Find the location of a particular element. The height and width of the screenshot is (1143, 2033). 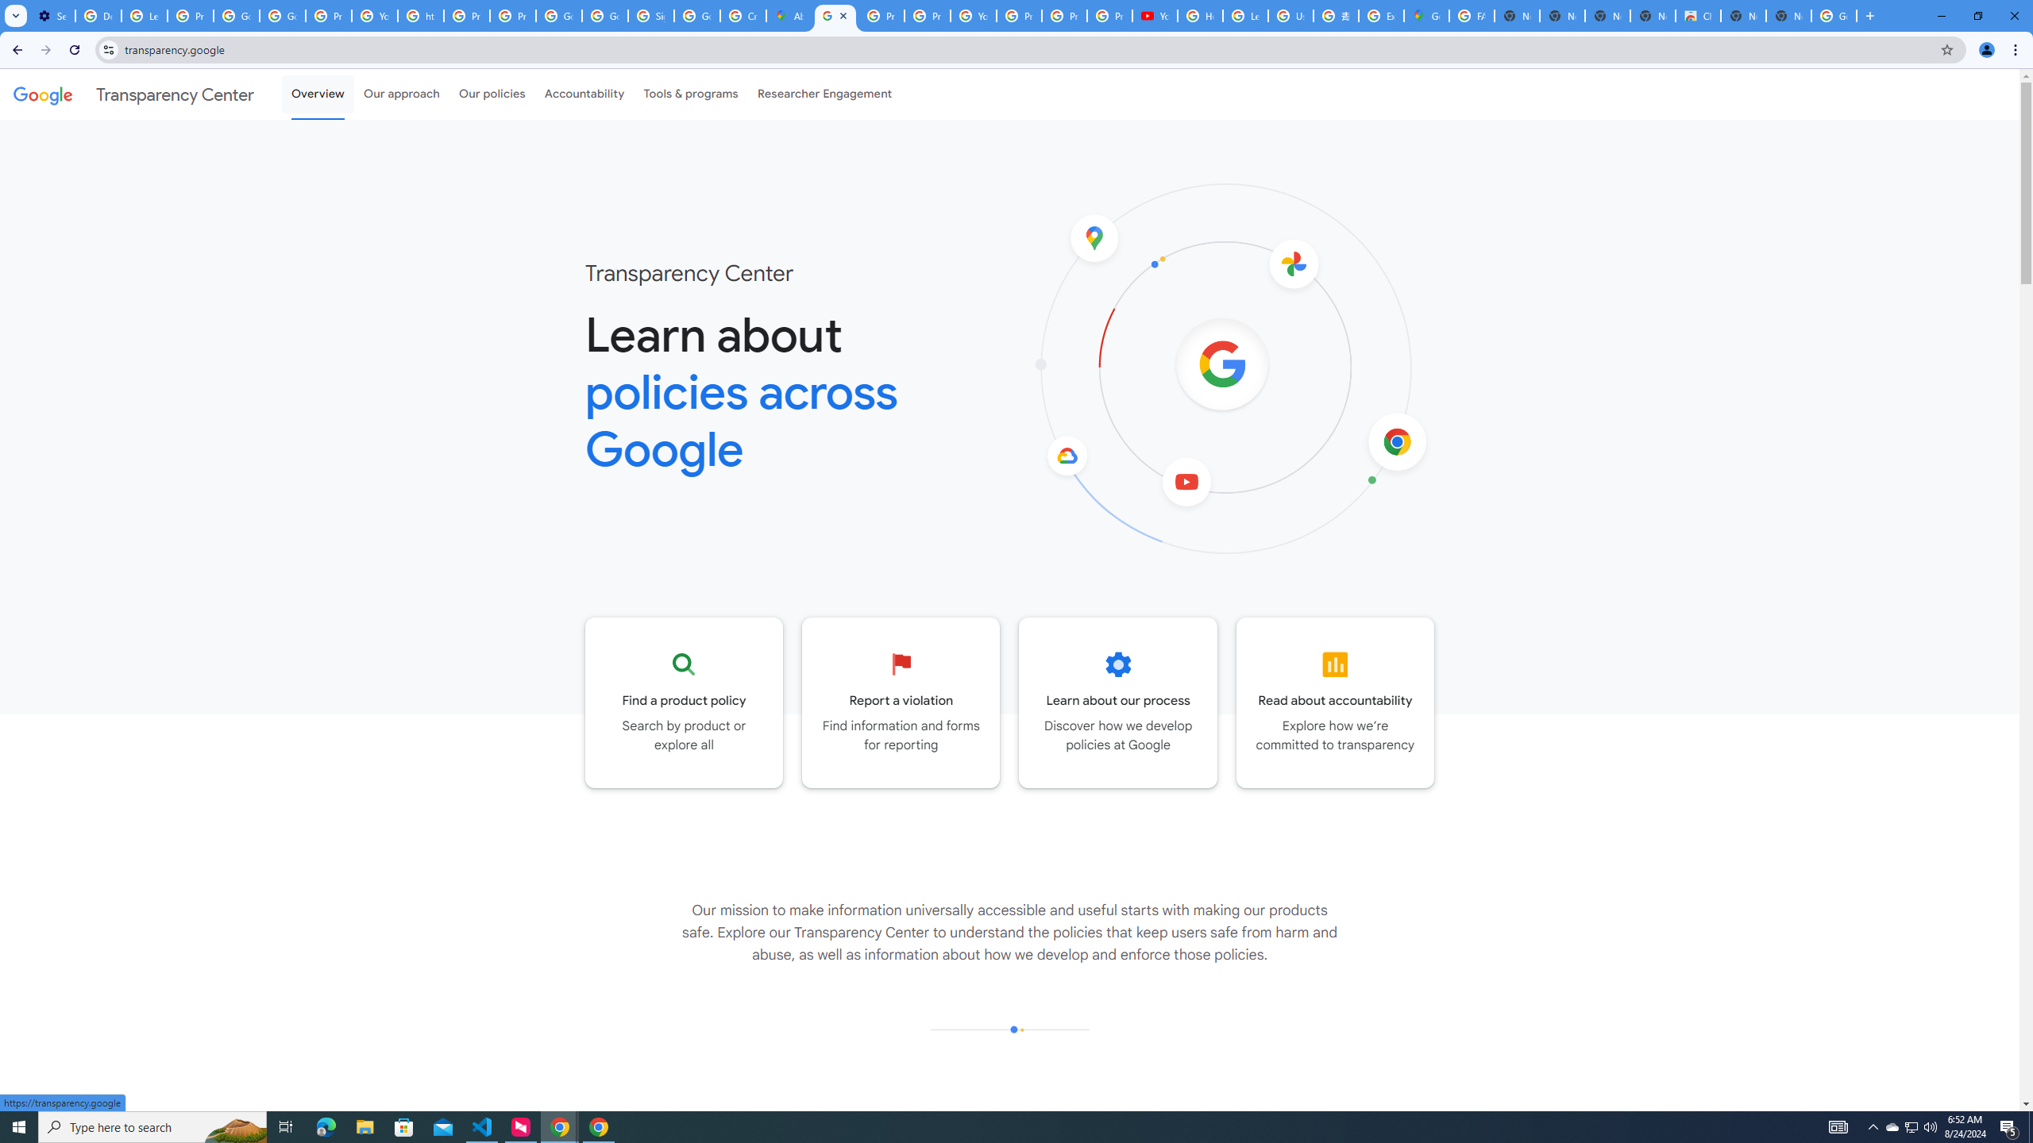

Google Account Help is located at coordinates (237, 16).